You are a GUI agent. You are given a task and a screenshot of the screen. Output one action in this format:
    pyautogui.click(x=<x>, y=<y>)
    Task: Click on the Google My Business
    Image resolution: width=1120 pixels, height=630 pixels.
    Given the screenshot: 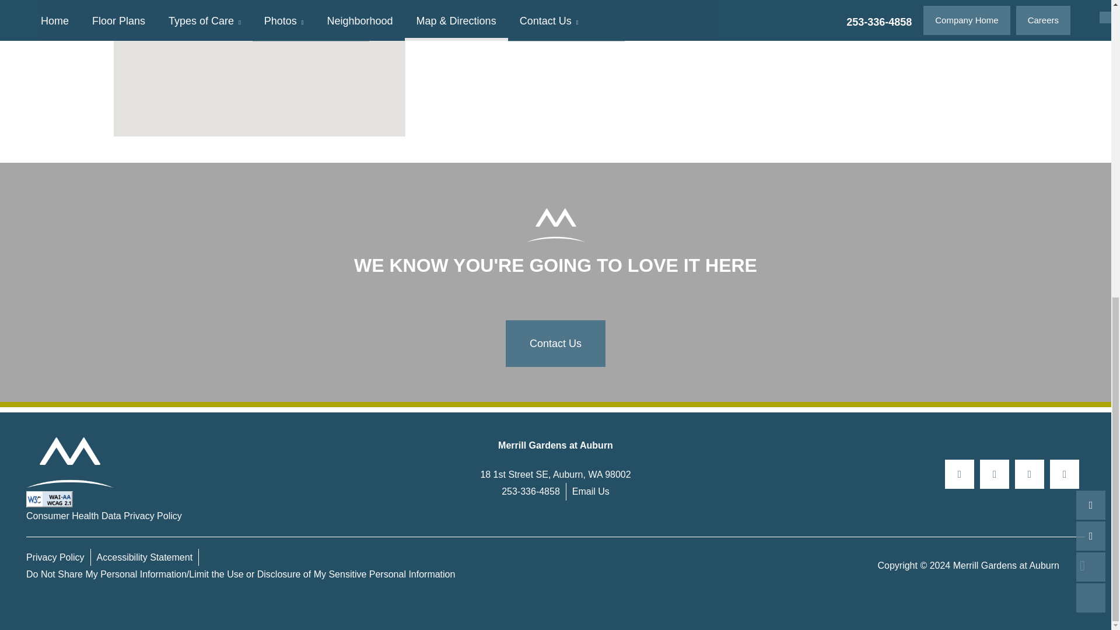 What is the action you would take?
    pyautogui.click(x=1065, y=474)
    